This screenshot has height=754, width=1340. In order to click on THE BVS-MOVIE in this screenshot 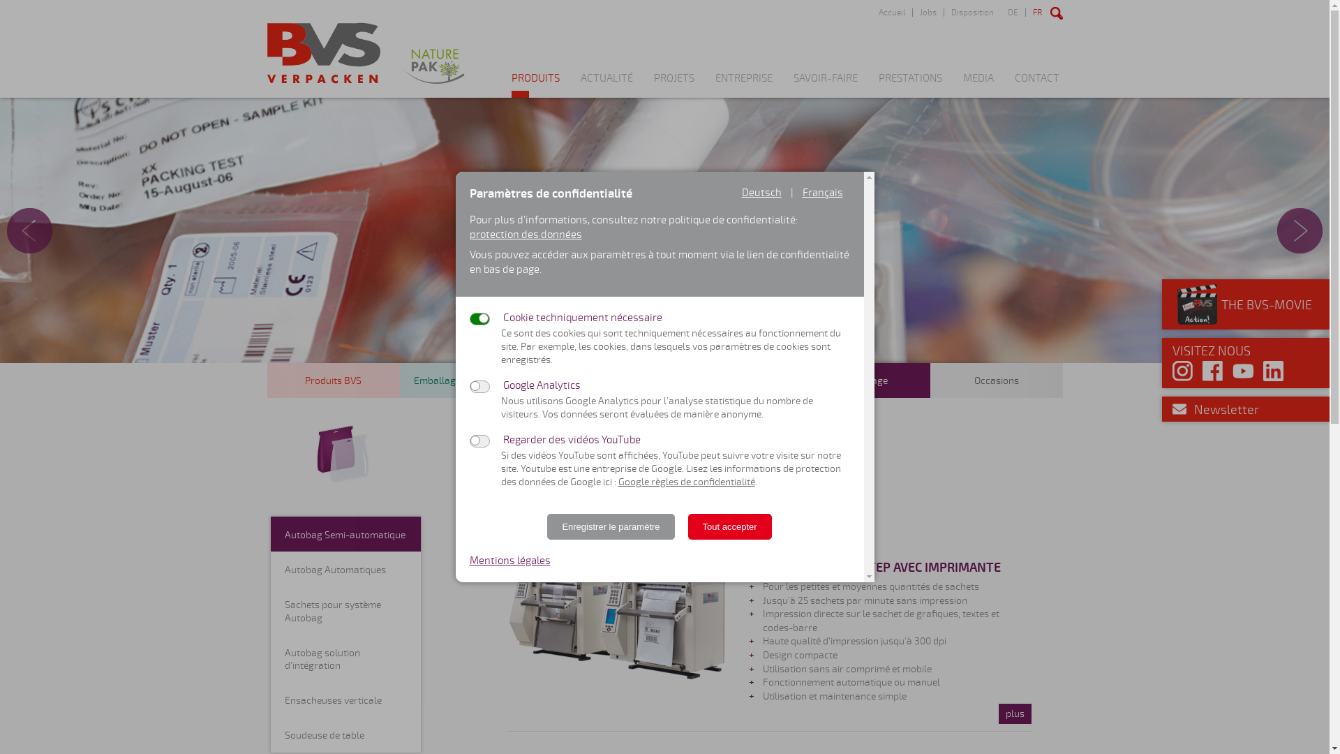, I will do `click(1242, 305)`.